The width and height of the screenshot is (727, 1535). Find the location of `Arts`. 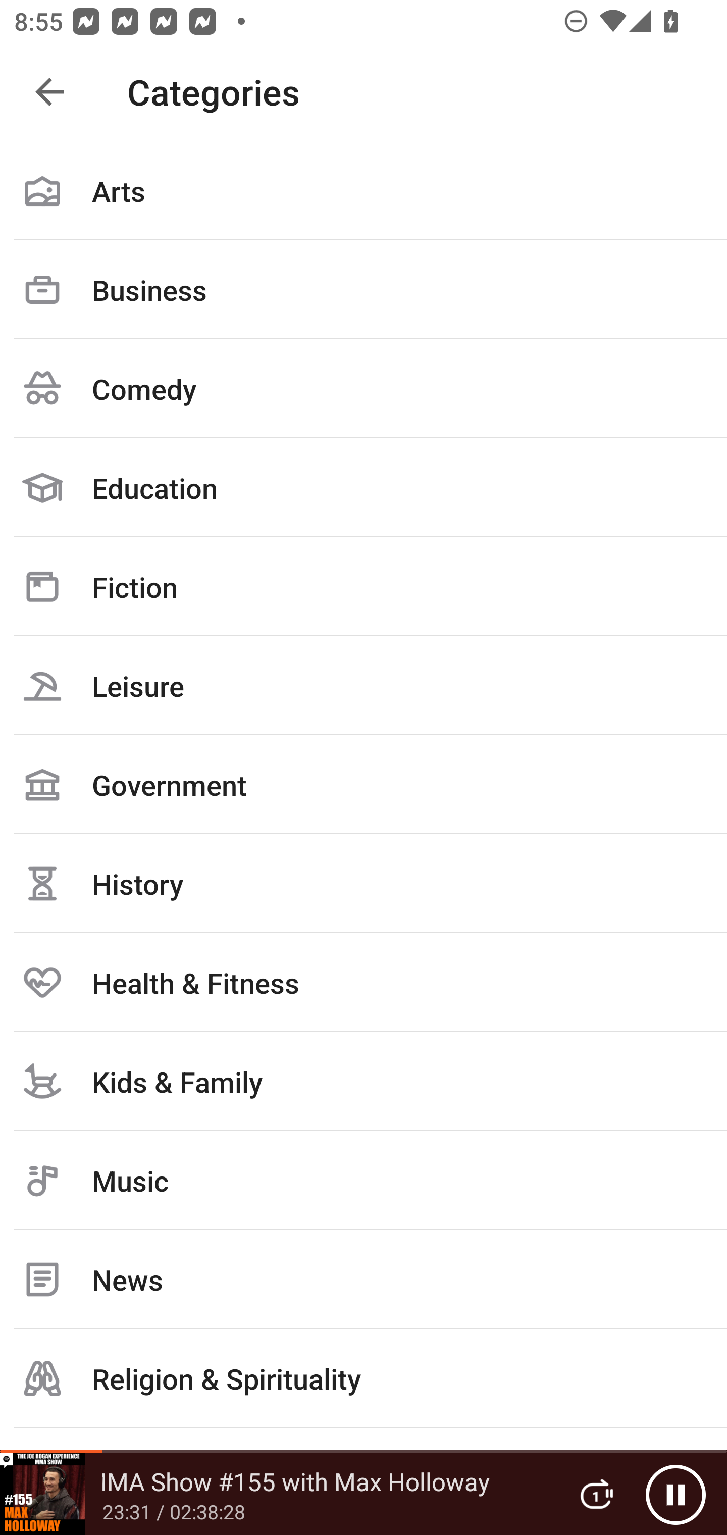

Arts is located at coordinates (363, 191).